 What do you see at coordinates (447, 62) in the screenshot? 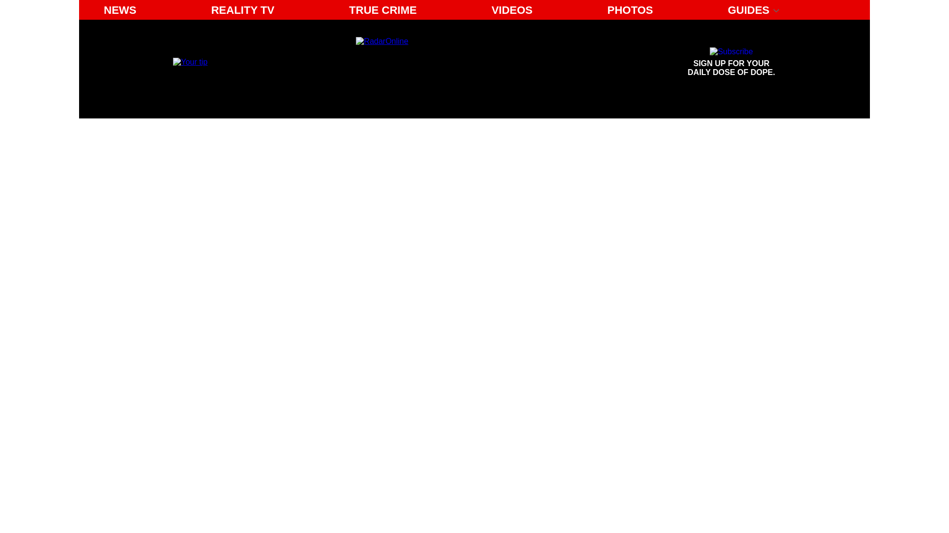
I see `Radar Online` at bounding box center [447, 62].